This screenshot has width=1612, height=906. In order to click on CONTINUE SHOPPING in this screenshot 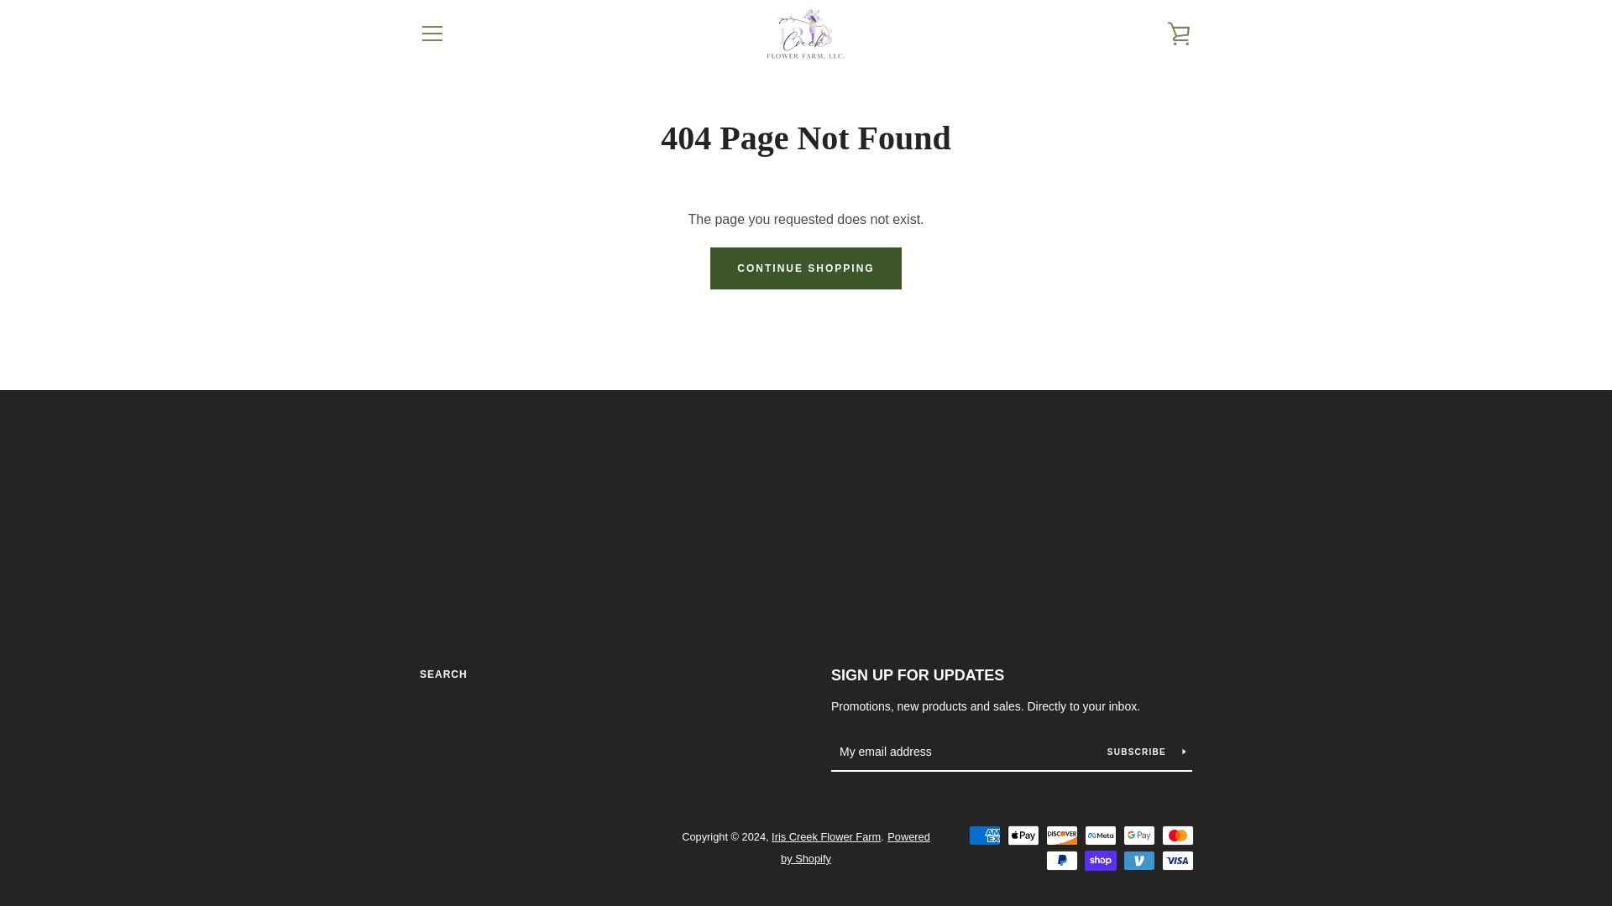, I will do `click(806, 268)`.